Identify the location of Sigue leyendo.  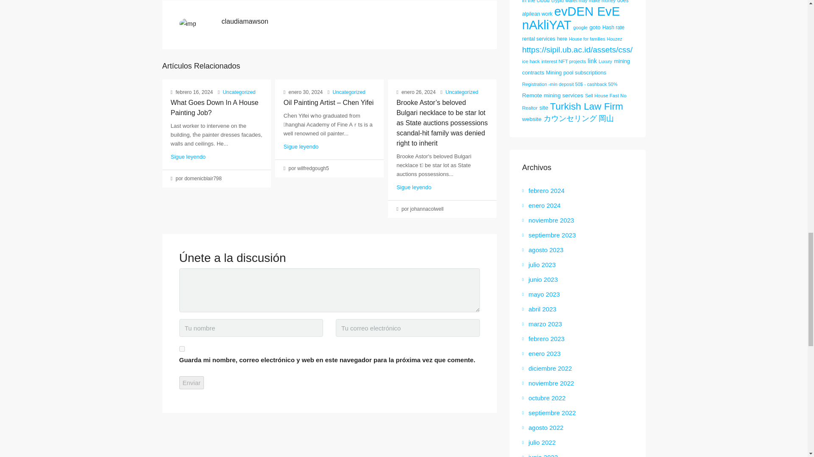
(301, 146).